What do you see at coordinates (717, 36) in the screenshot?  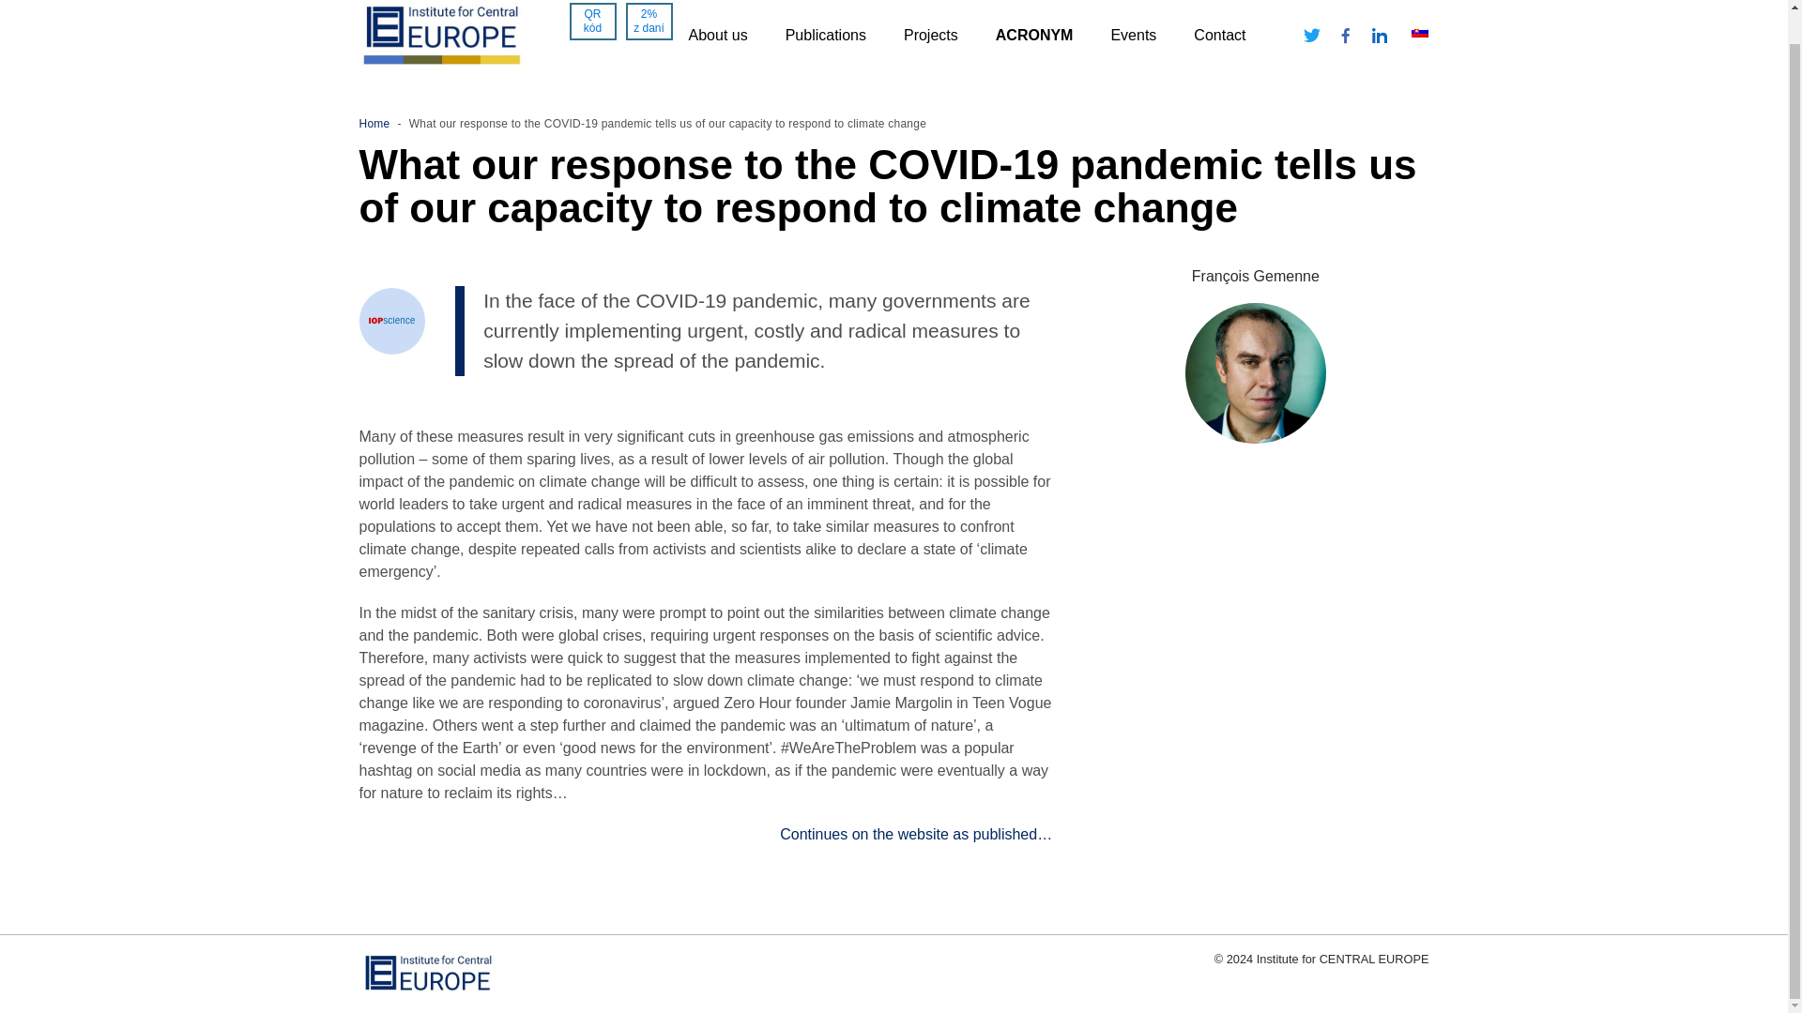 I see `About us` at bounding box center [717, 36].